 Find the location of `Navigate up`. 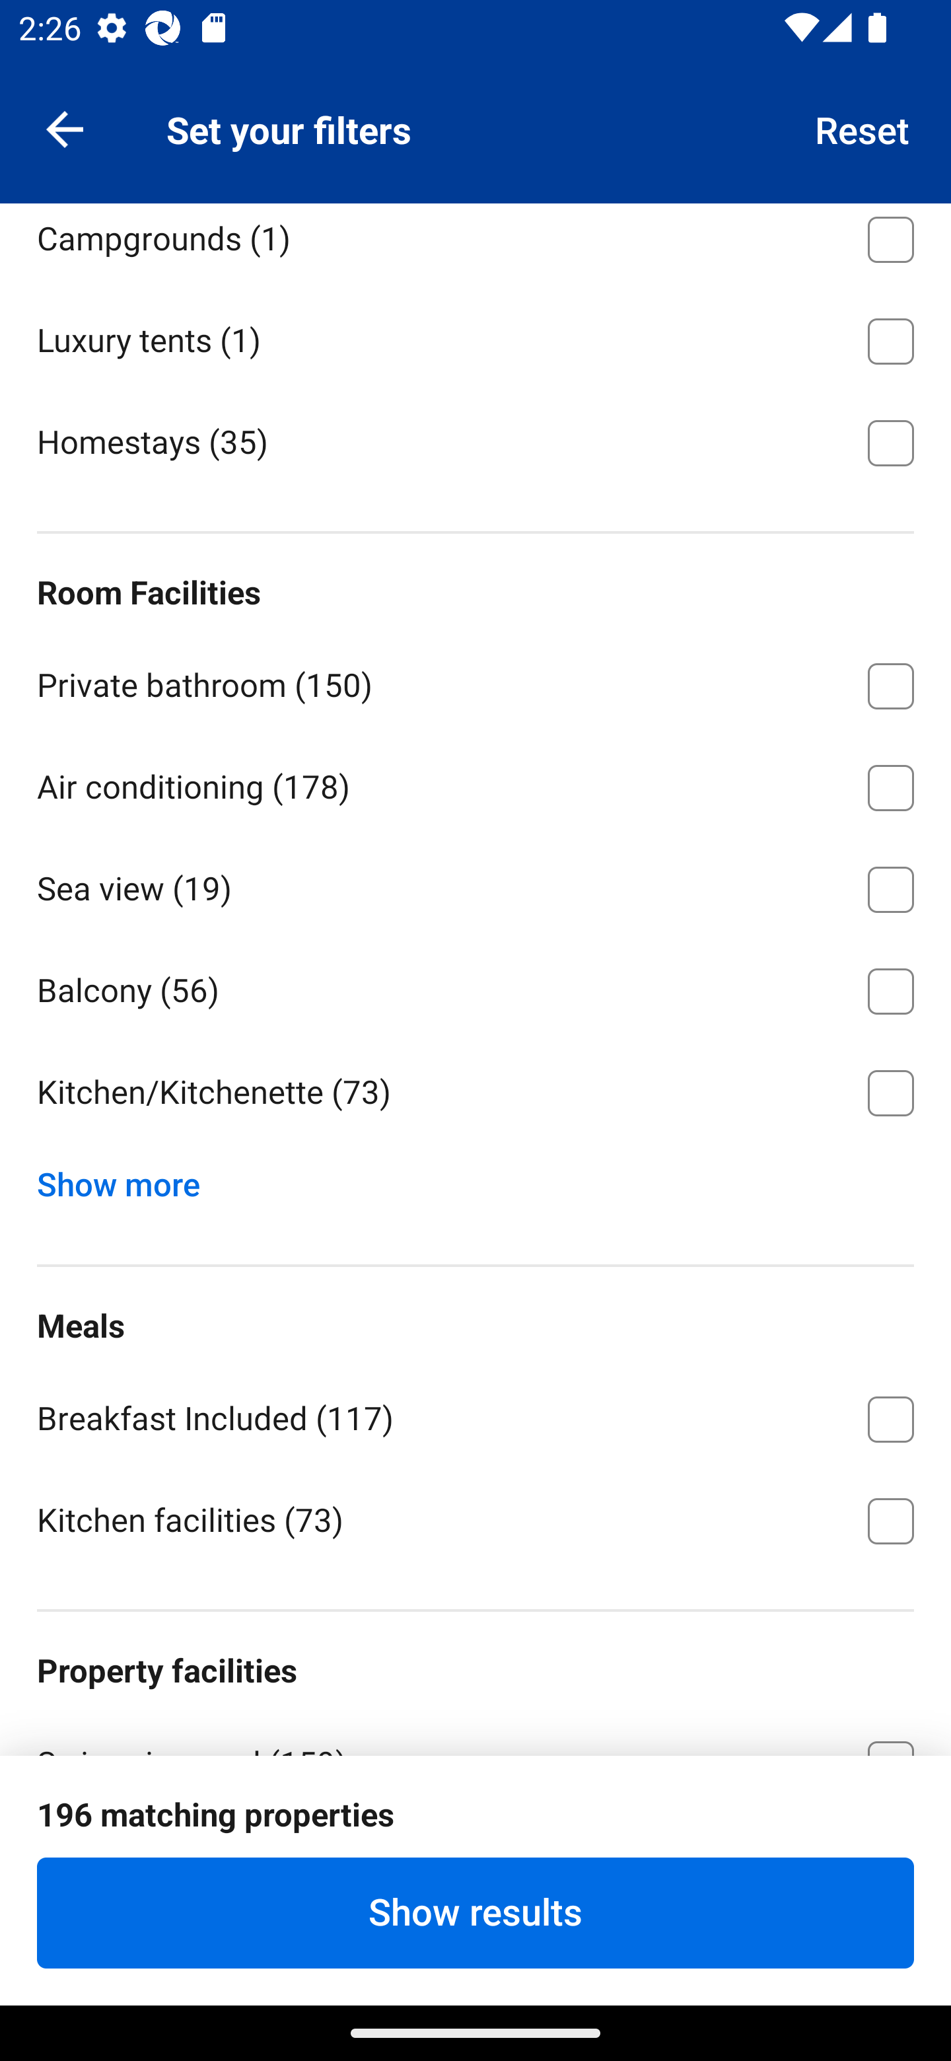

Navigate up is located at coordinates (65, 128).